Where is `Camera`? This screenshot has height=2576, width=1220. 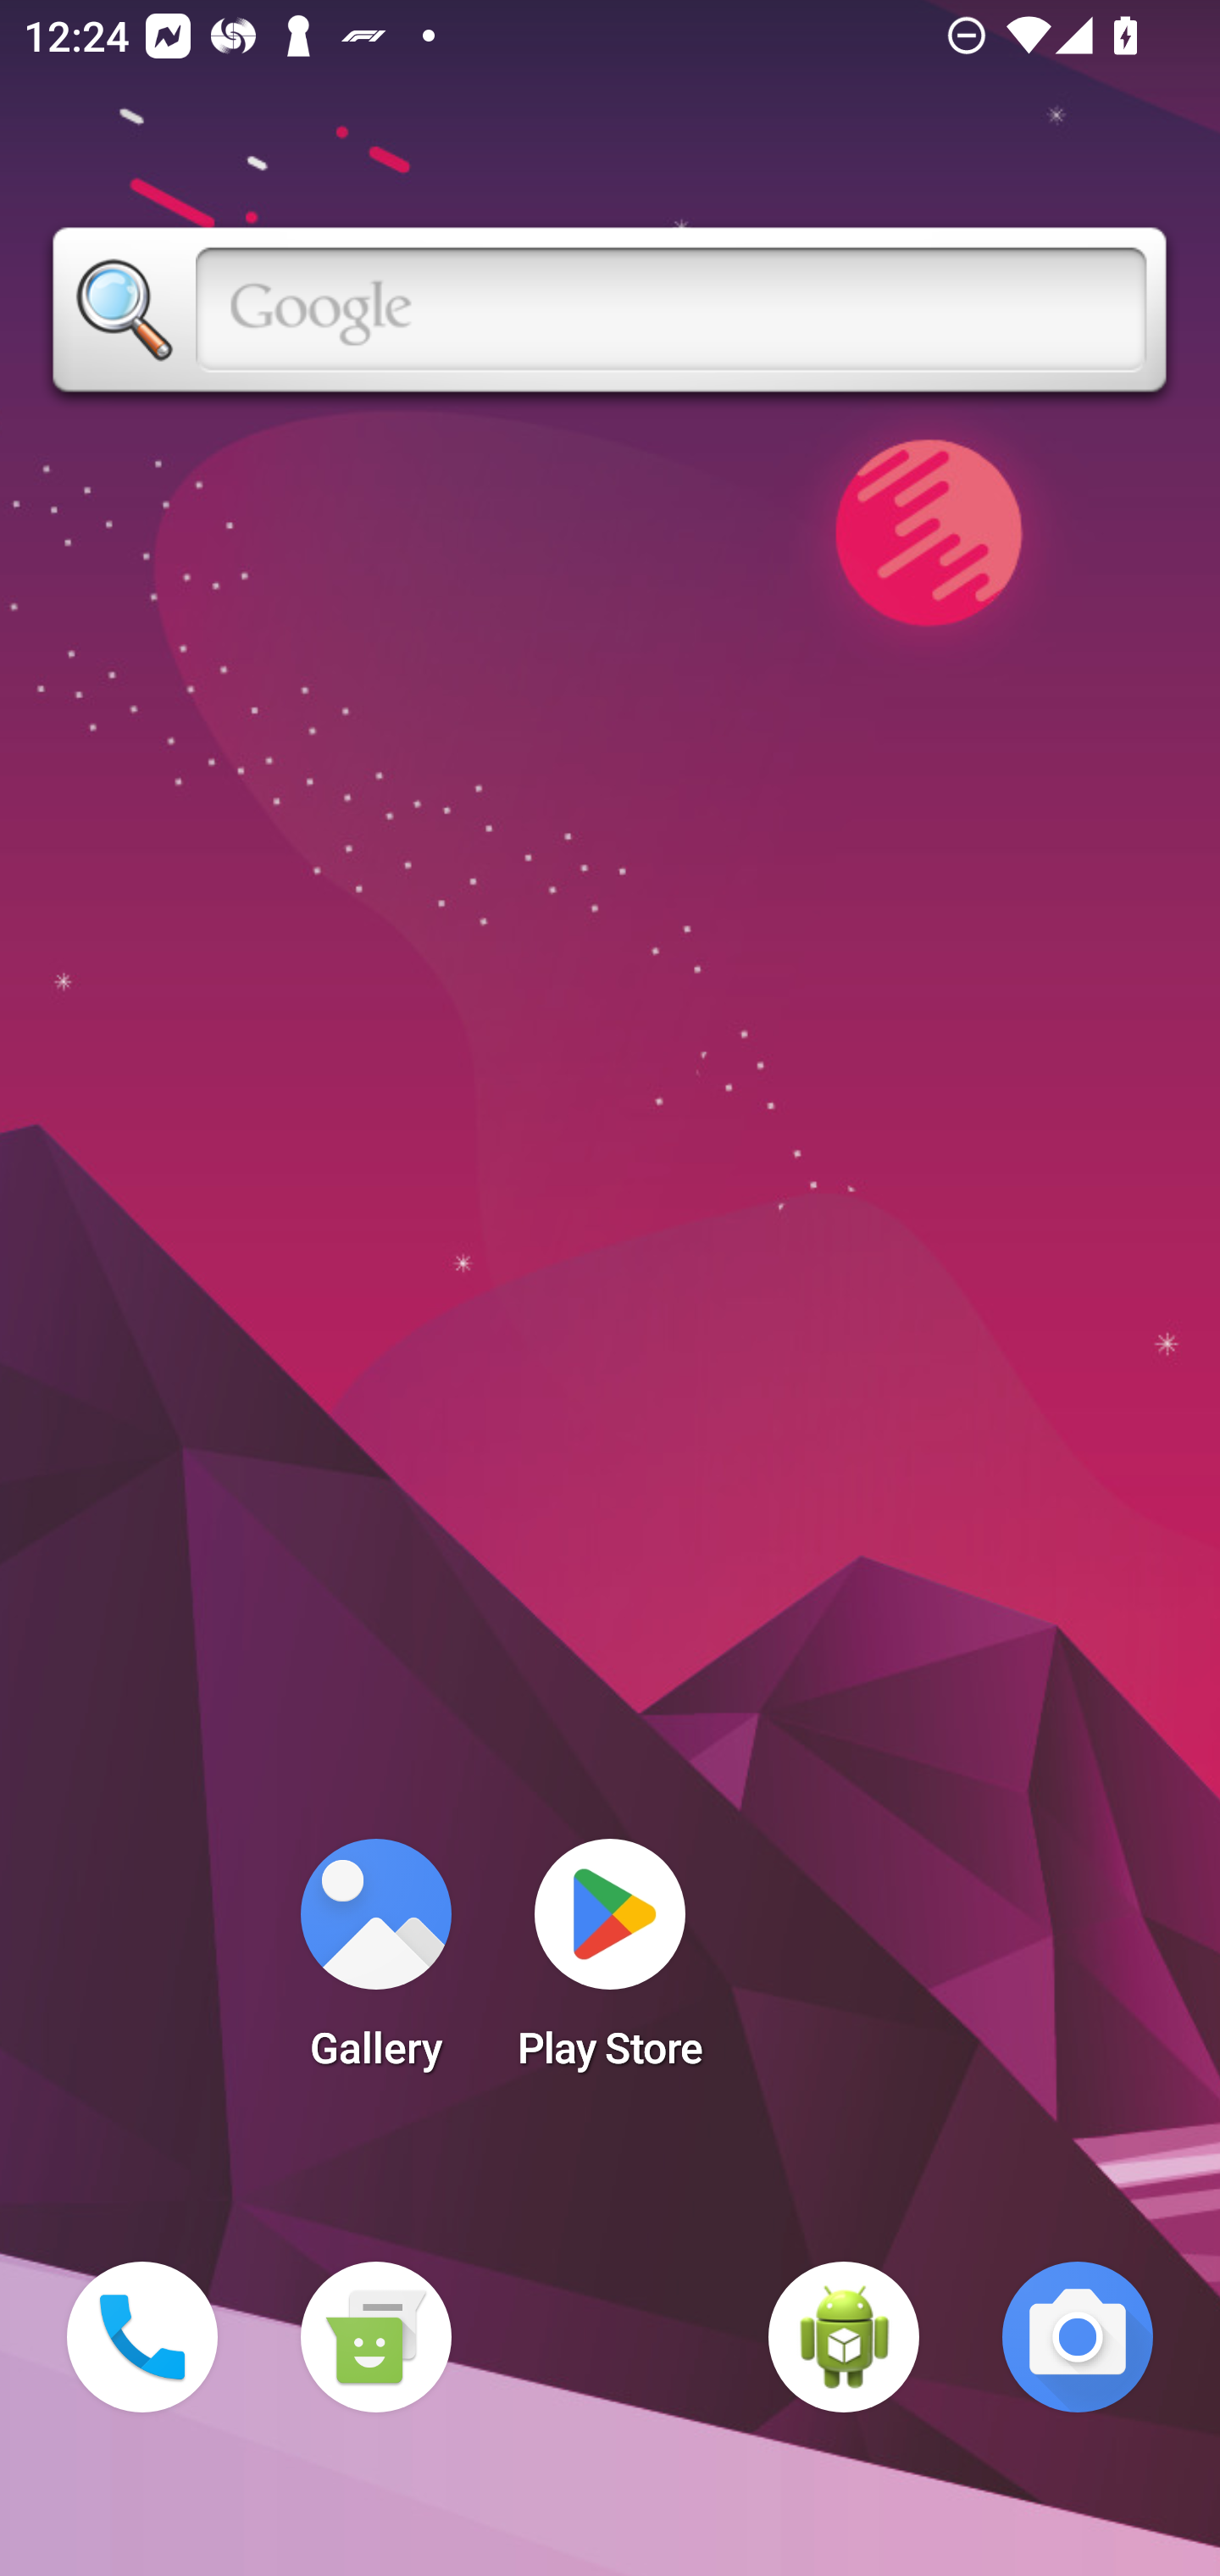 Camera is located at coordinates (1078, 2337).